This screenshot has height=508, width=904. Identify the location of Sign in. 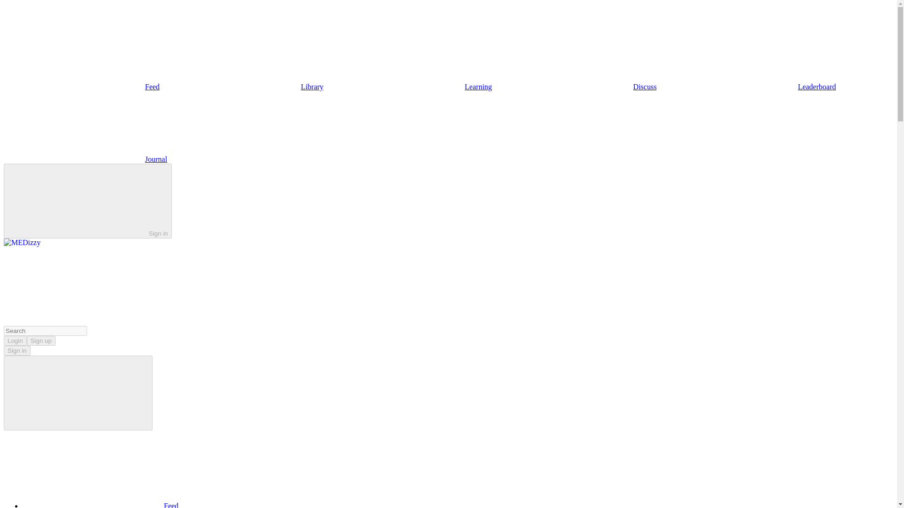
(17, 351).